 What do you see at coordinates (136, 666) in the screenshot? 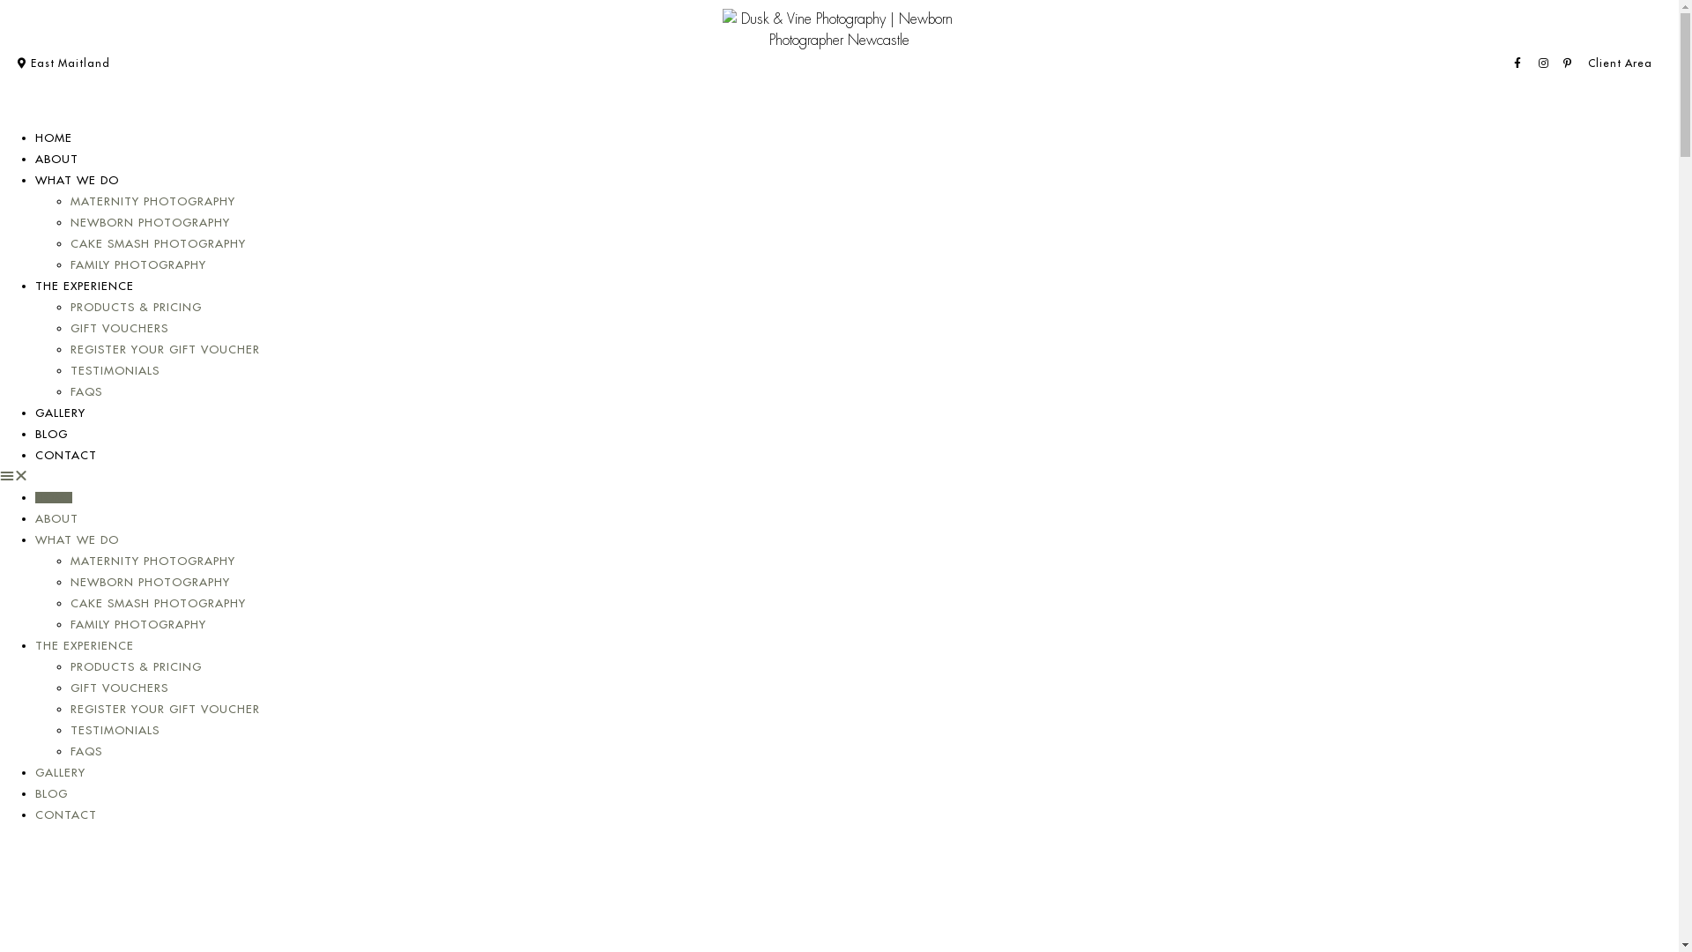
I see `PRODUCTS & PRICING` at bounding box center [136, 666].